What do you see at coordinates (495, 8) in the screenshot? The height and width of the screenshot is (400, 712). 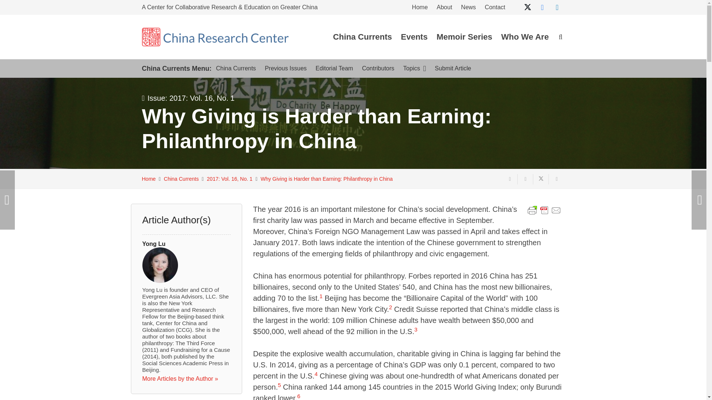 I see `Contact` at bounding box center [495, 8].